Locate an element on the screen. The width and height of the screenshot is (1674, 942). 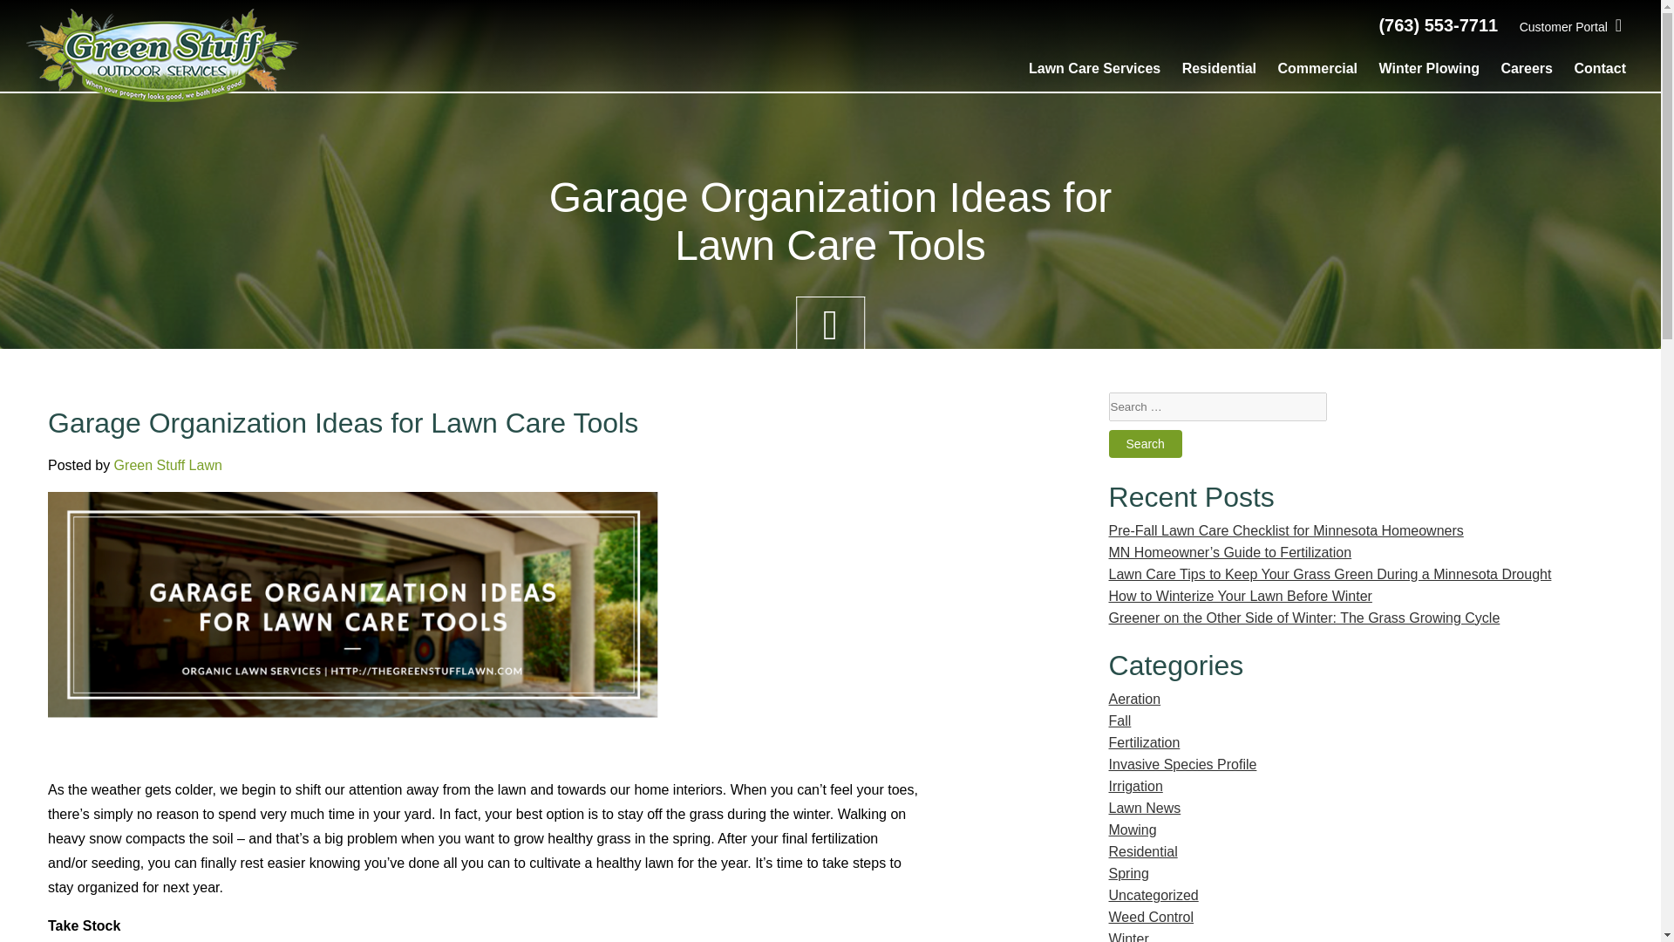
Irrigation is located at coordinates (1135, 787).